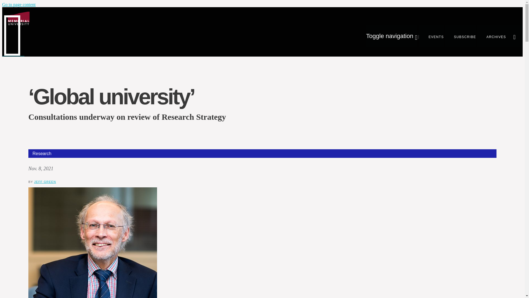  Describe the element at coordinates (492, 36) in the screenshot. I see `ARCHIVES` at that location.